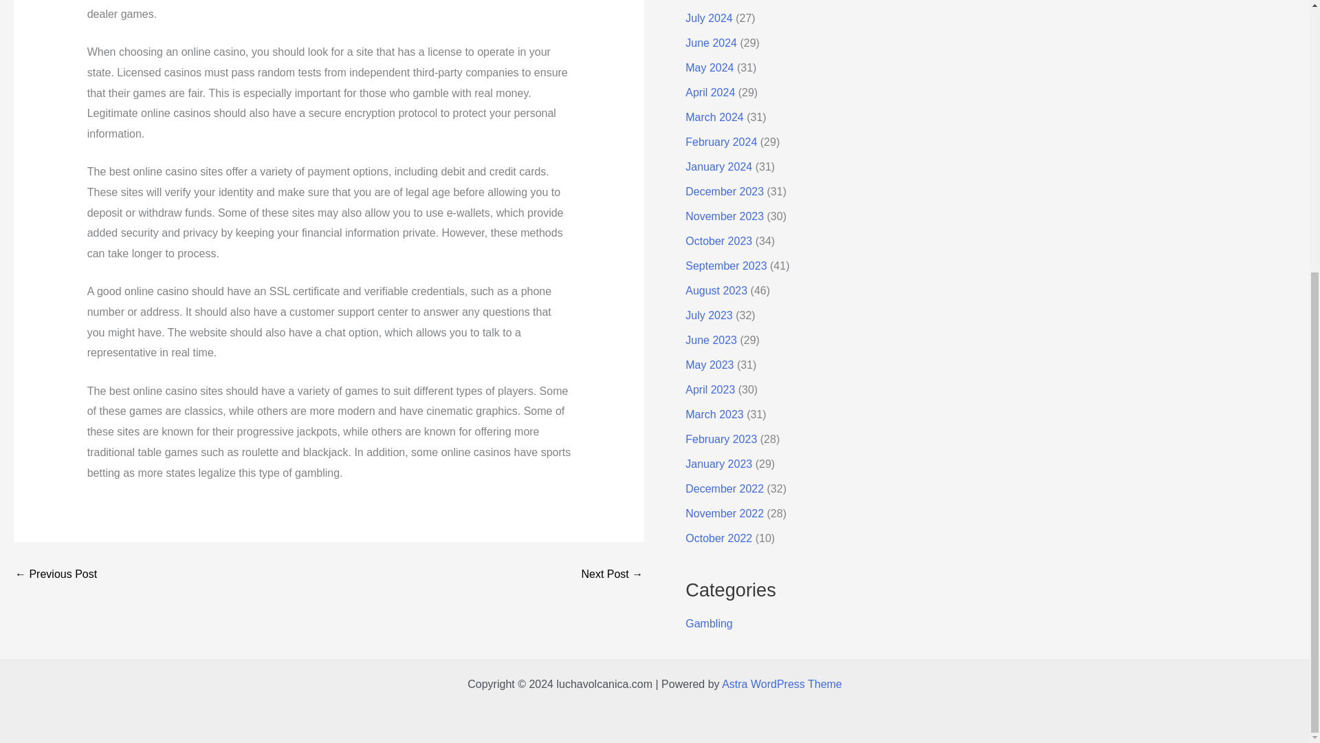  What do you see at coordinates (708, 315) in the screenshot?
I see `July 2023` at bounding box center [708, 315].